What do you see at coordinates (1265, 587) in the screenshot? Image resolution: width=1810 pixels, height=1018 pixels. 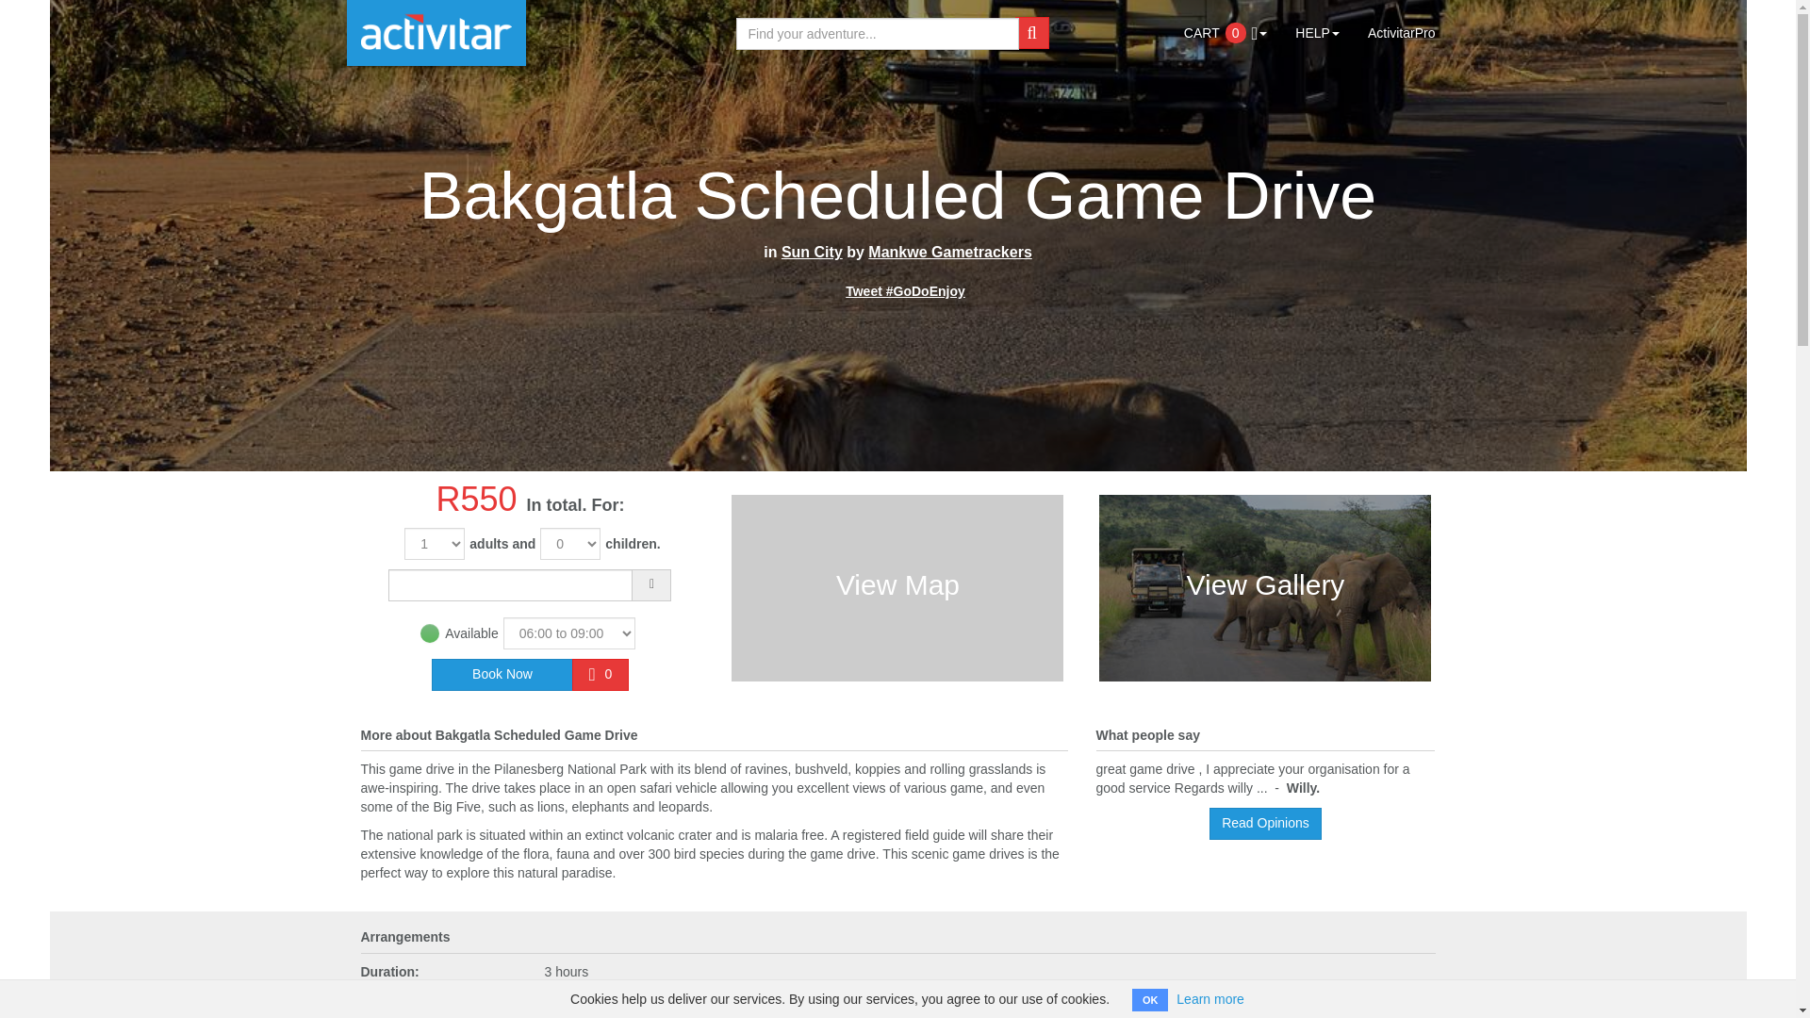 I see `View Gallery` at bounding box center [1265, 587].